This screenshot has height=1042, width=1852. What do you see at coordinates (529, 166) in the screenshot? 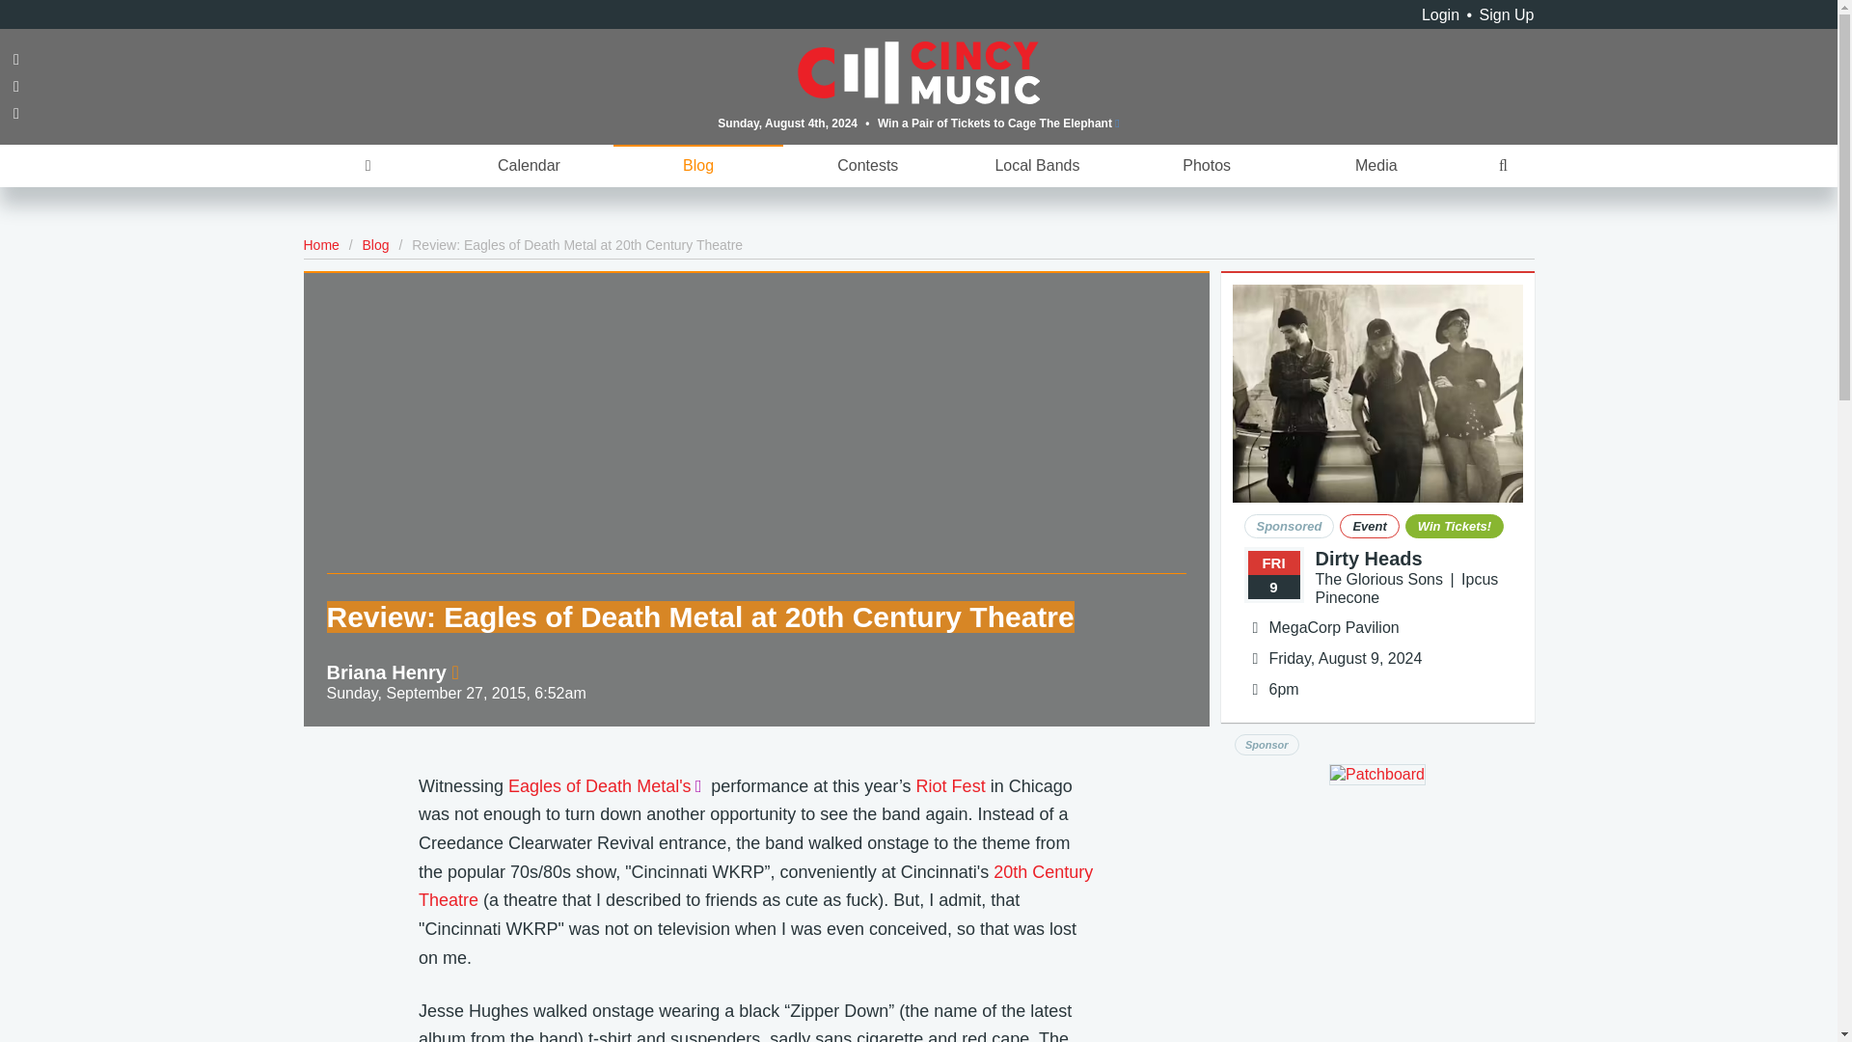
I see `Calendar` at bounding box center [529, 166].